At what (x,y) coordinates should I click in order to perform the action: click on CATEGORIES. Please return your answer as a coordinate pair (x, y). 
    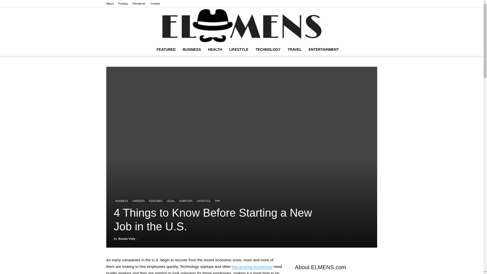
    Looking at the image, I should click on (166, 49).